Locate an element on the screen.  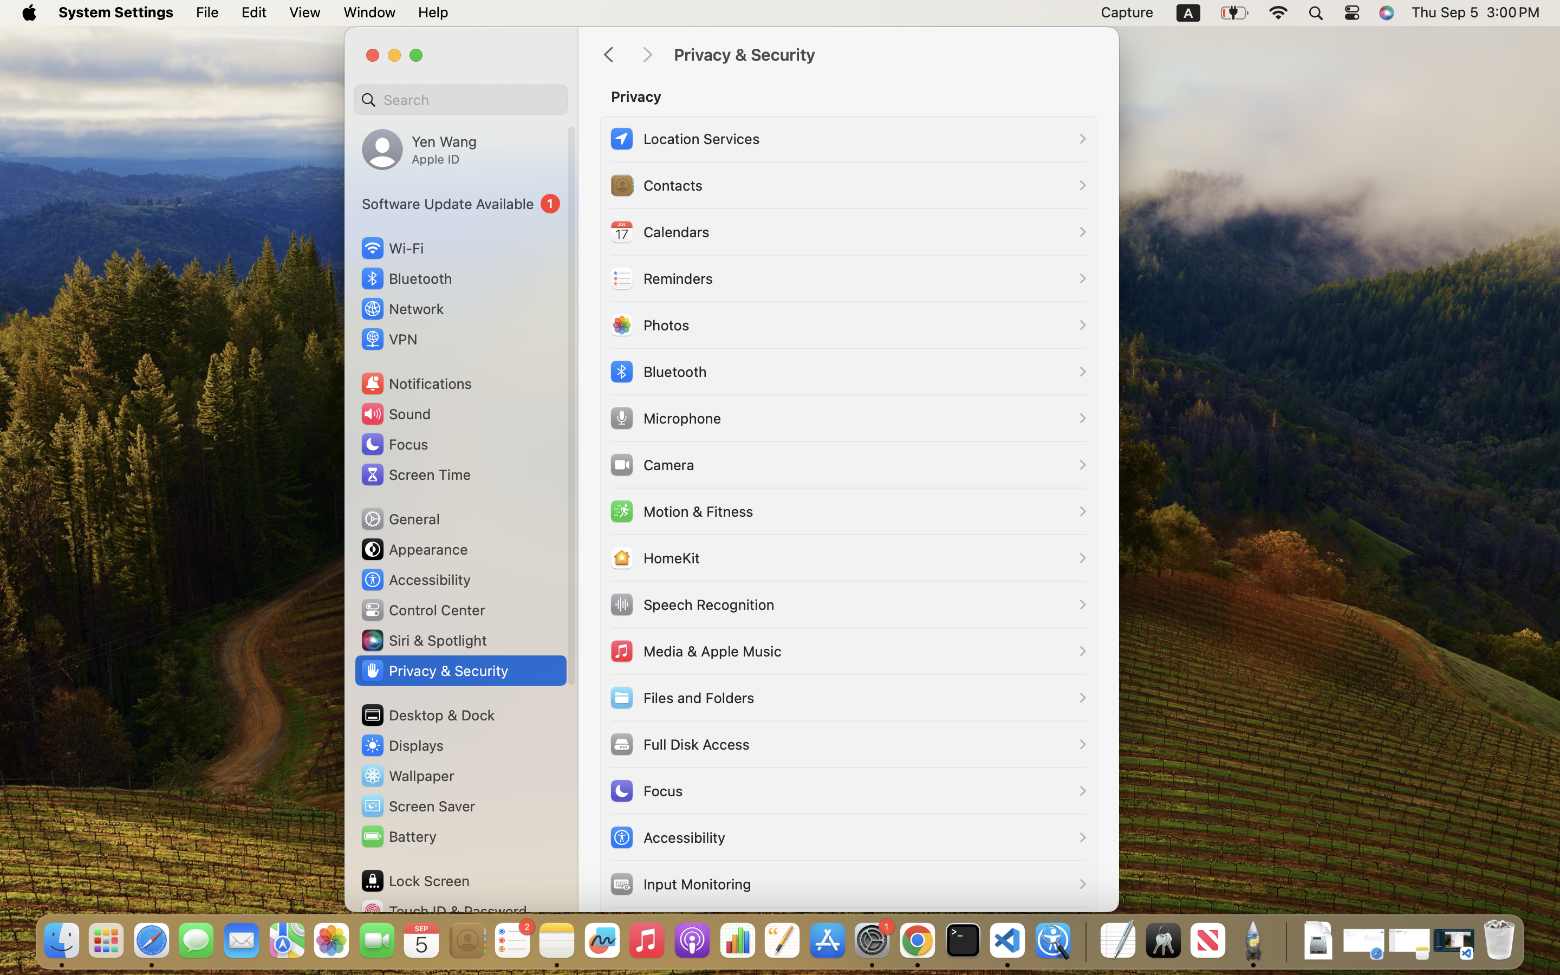
Control Center is located at coordinates (422, 610).